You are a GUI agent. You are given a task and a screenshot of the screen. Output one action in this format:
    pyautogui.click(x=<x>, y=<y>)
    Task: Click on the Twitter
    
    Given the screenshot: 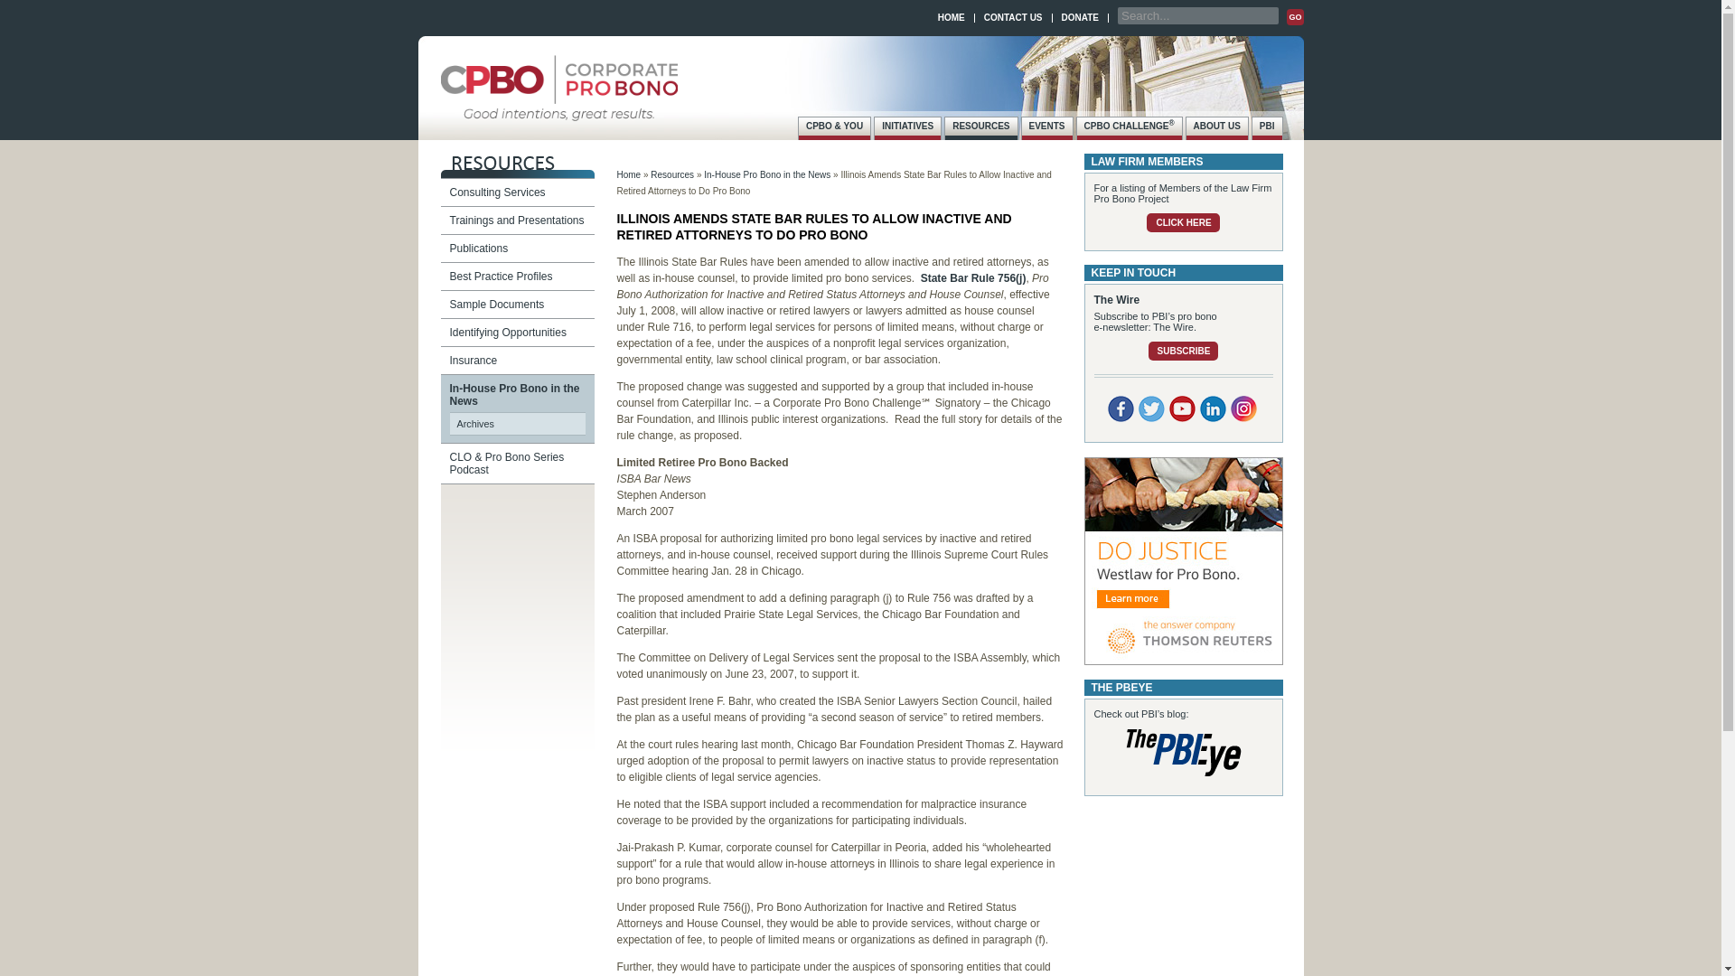 What is the action you would take?
    pyautogui.click(x=1151, y=408)
    